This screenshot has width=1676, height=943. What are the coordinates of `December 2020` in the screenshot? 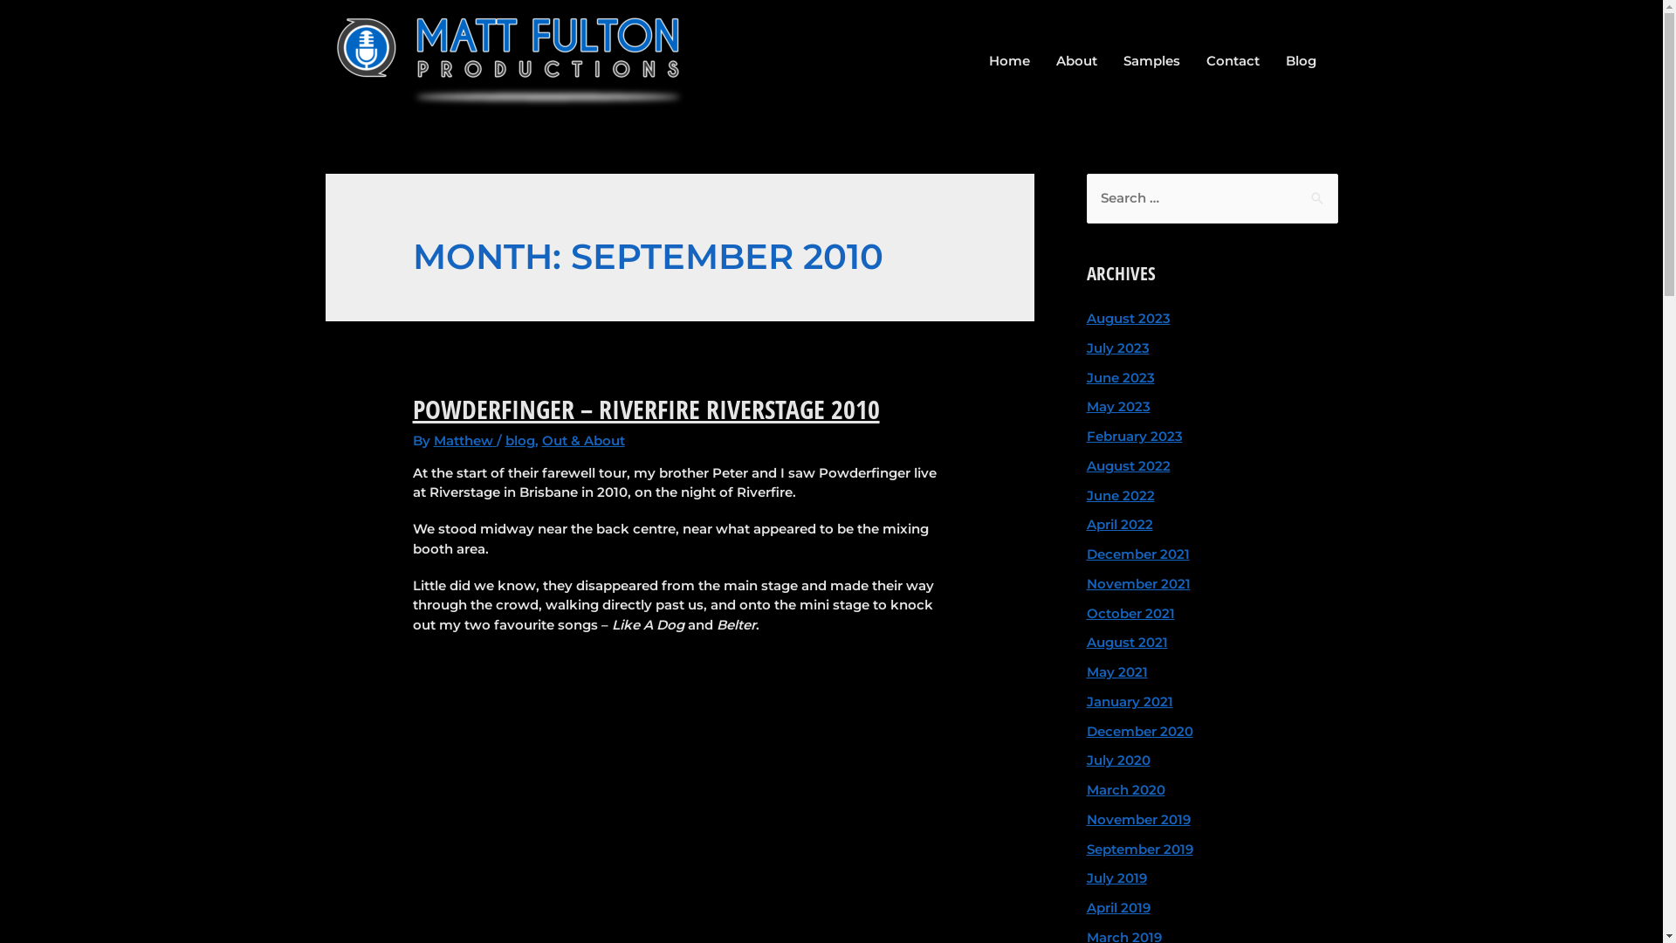 It's located at (1139, 732).